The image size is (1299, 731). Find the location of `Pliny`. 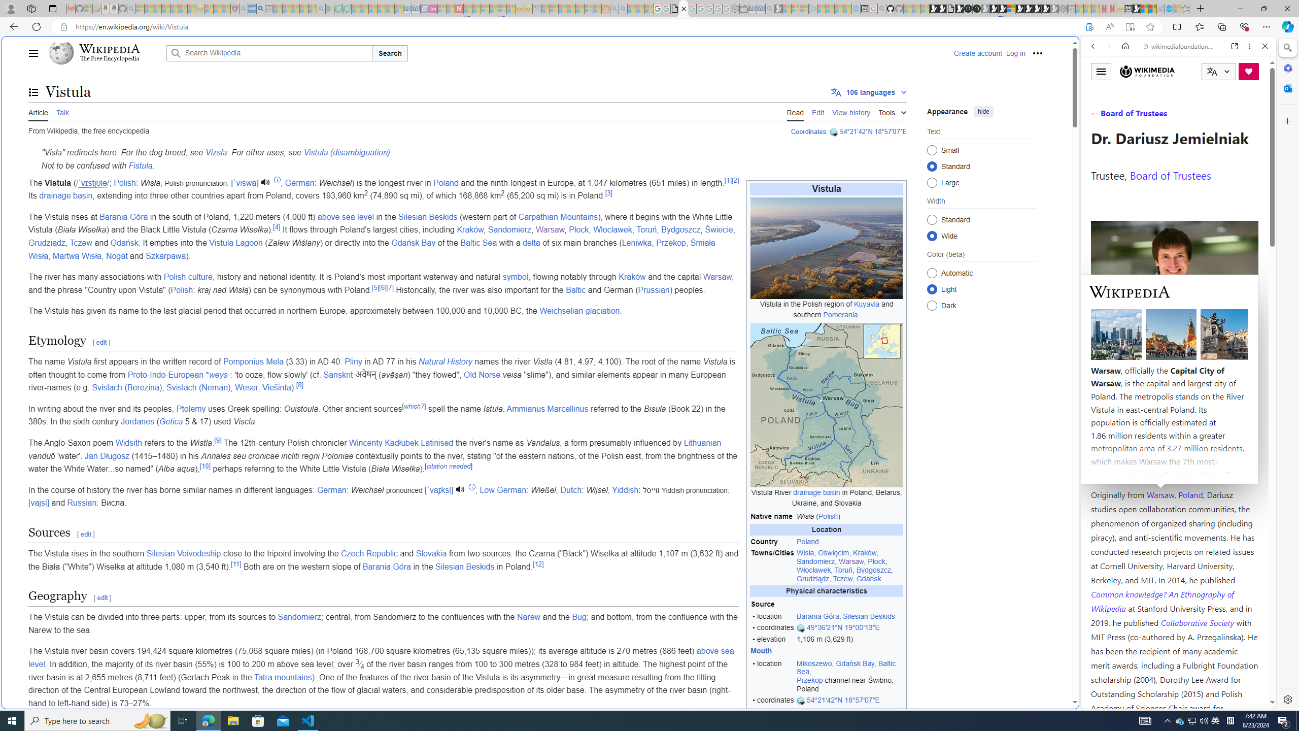

Pliny is located at coordinates (353, 361).